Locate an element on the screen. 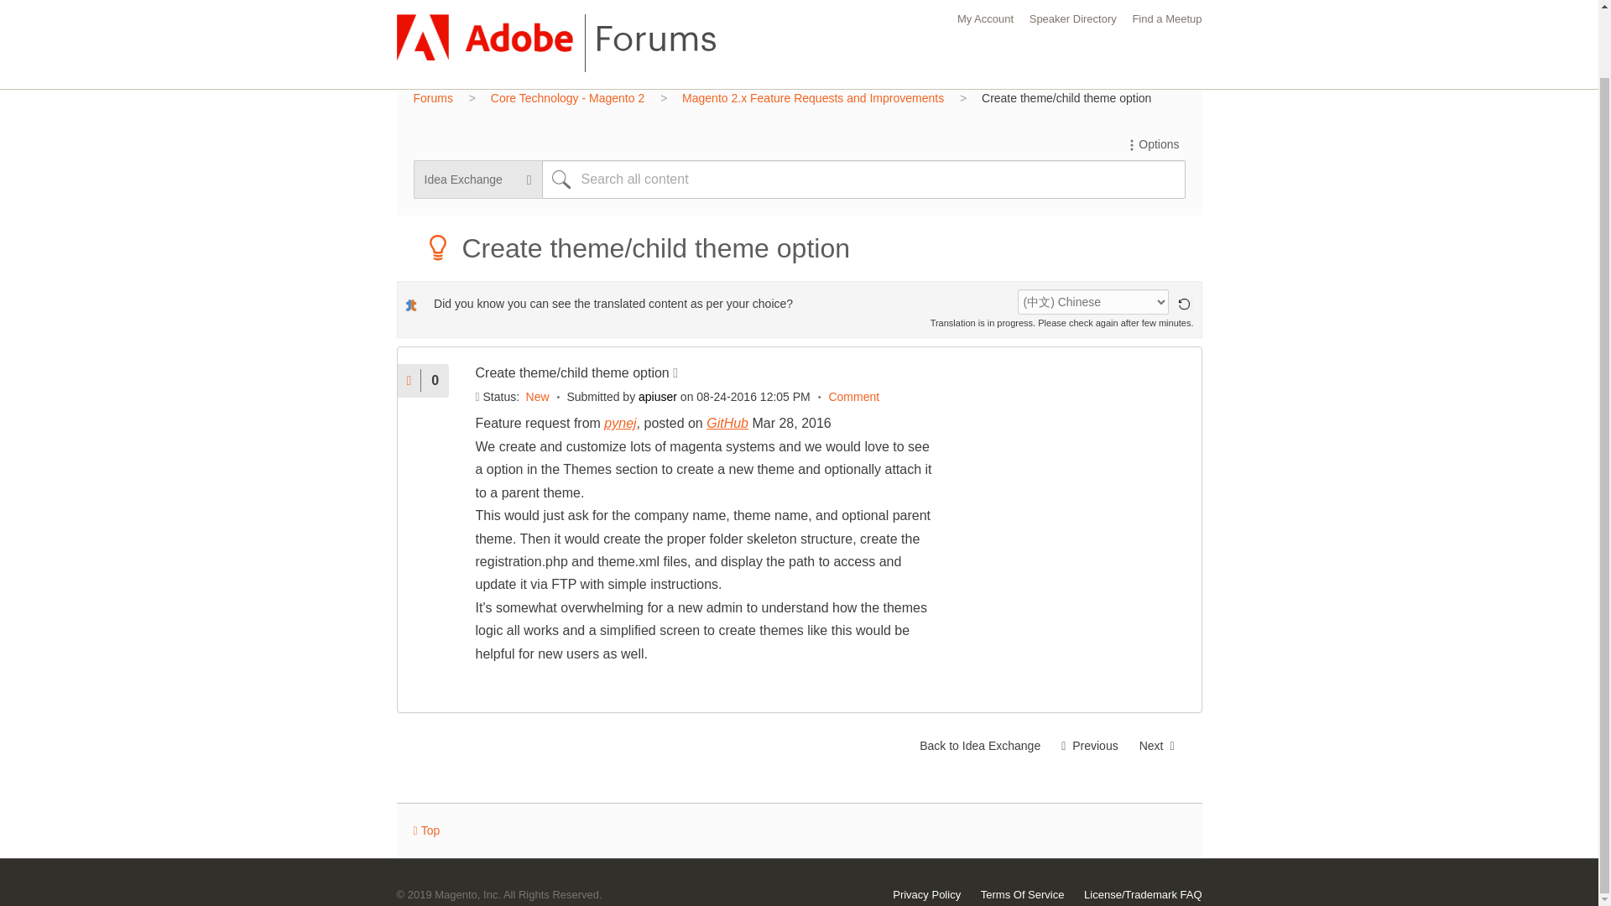  apiuser is located at coordinates (657, 396).